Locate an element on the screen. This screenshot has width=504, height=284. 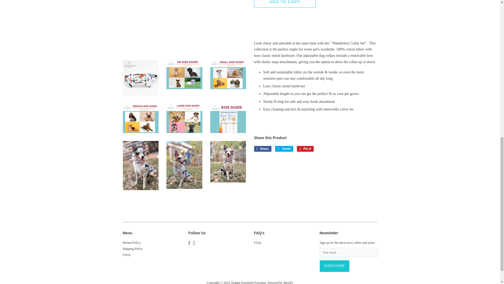
Tweet on Twitter is located at coordinates (284, 149).